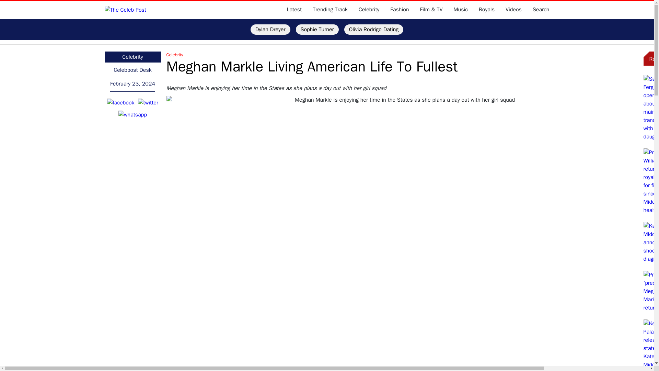 This screenshot has width=659, height=371. What do you see at coordinates (402, 55) in the screenshot?
I see `Celebrity` at bounding box center [402, 55].